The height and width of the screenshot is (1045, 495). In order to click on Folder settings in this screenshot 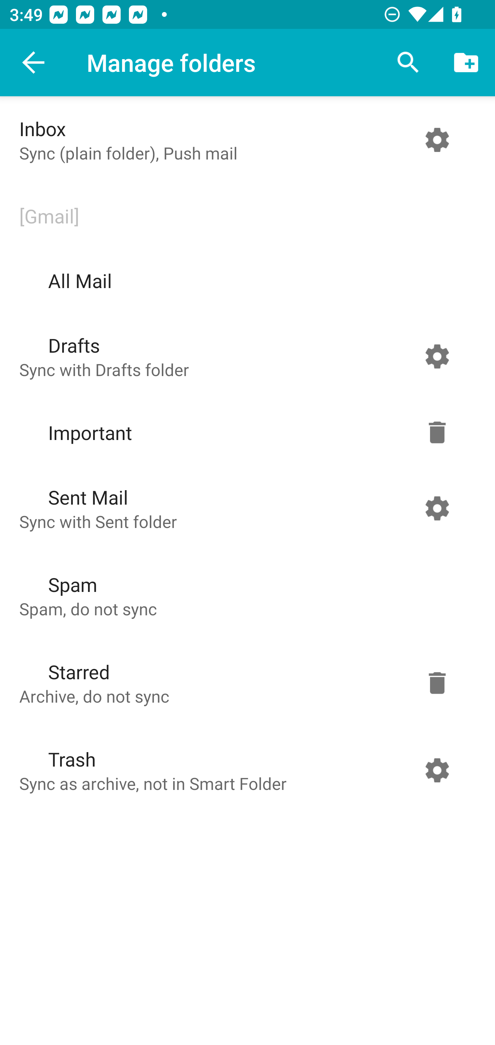, I will do `click(437, 432)`.